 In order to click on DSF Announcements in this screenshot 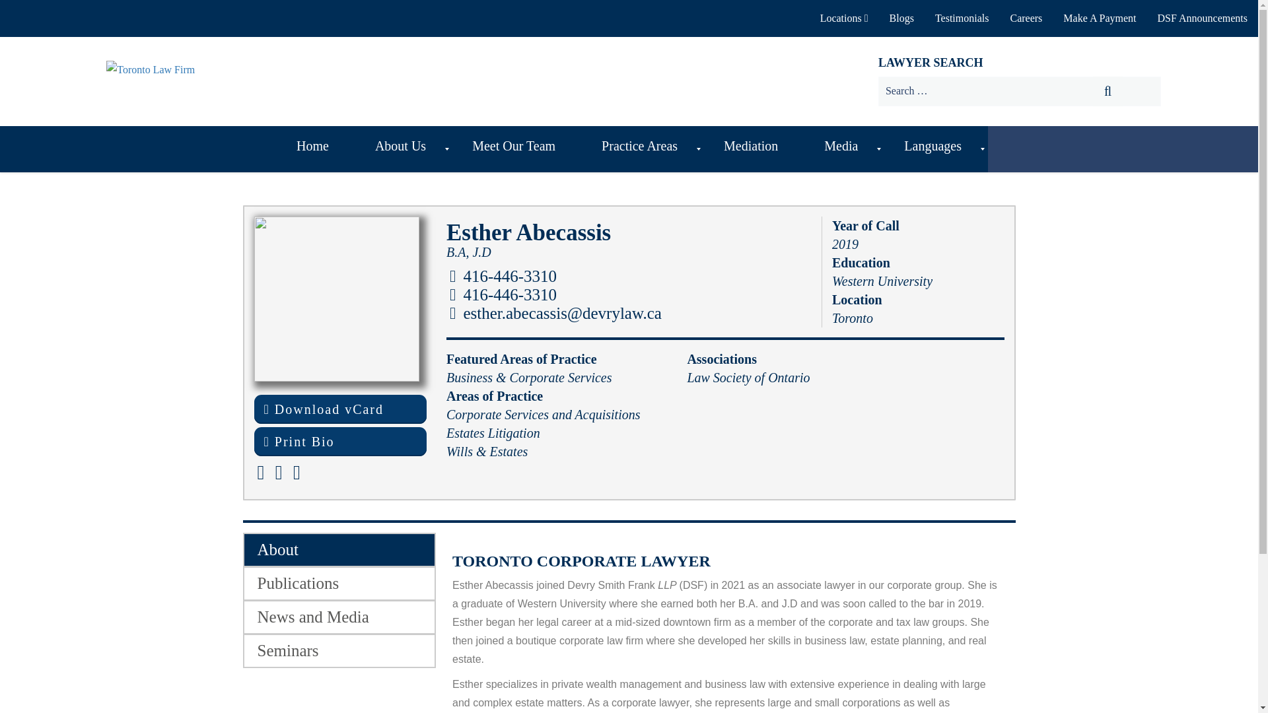, I will do `click(1202, 18)`.